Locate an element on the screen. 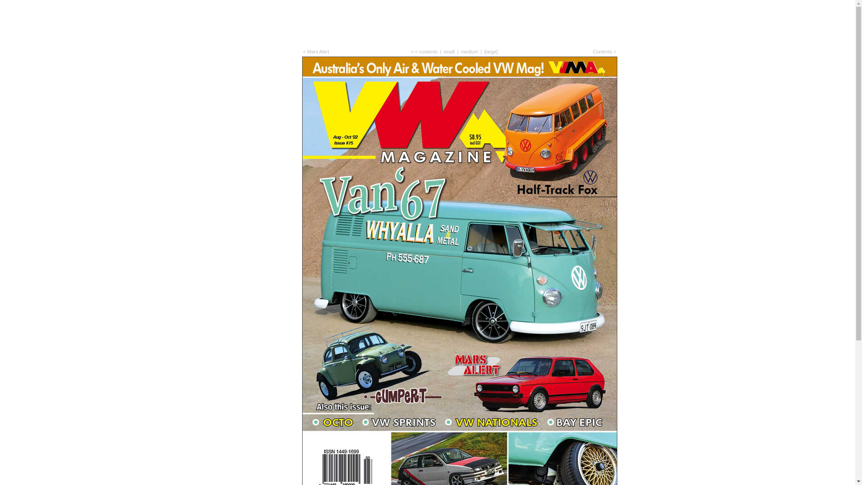  Contents > is located at coordinates (604, 52).